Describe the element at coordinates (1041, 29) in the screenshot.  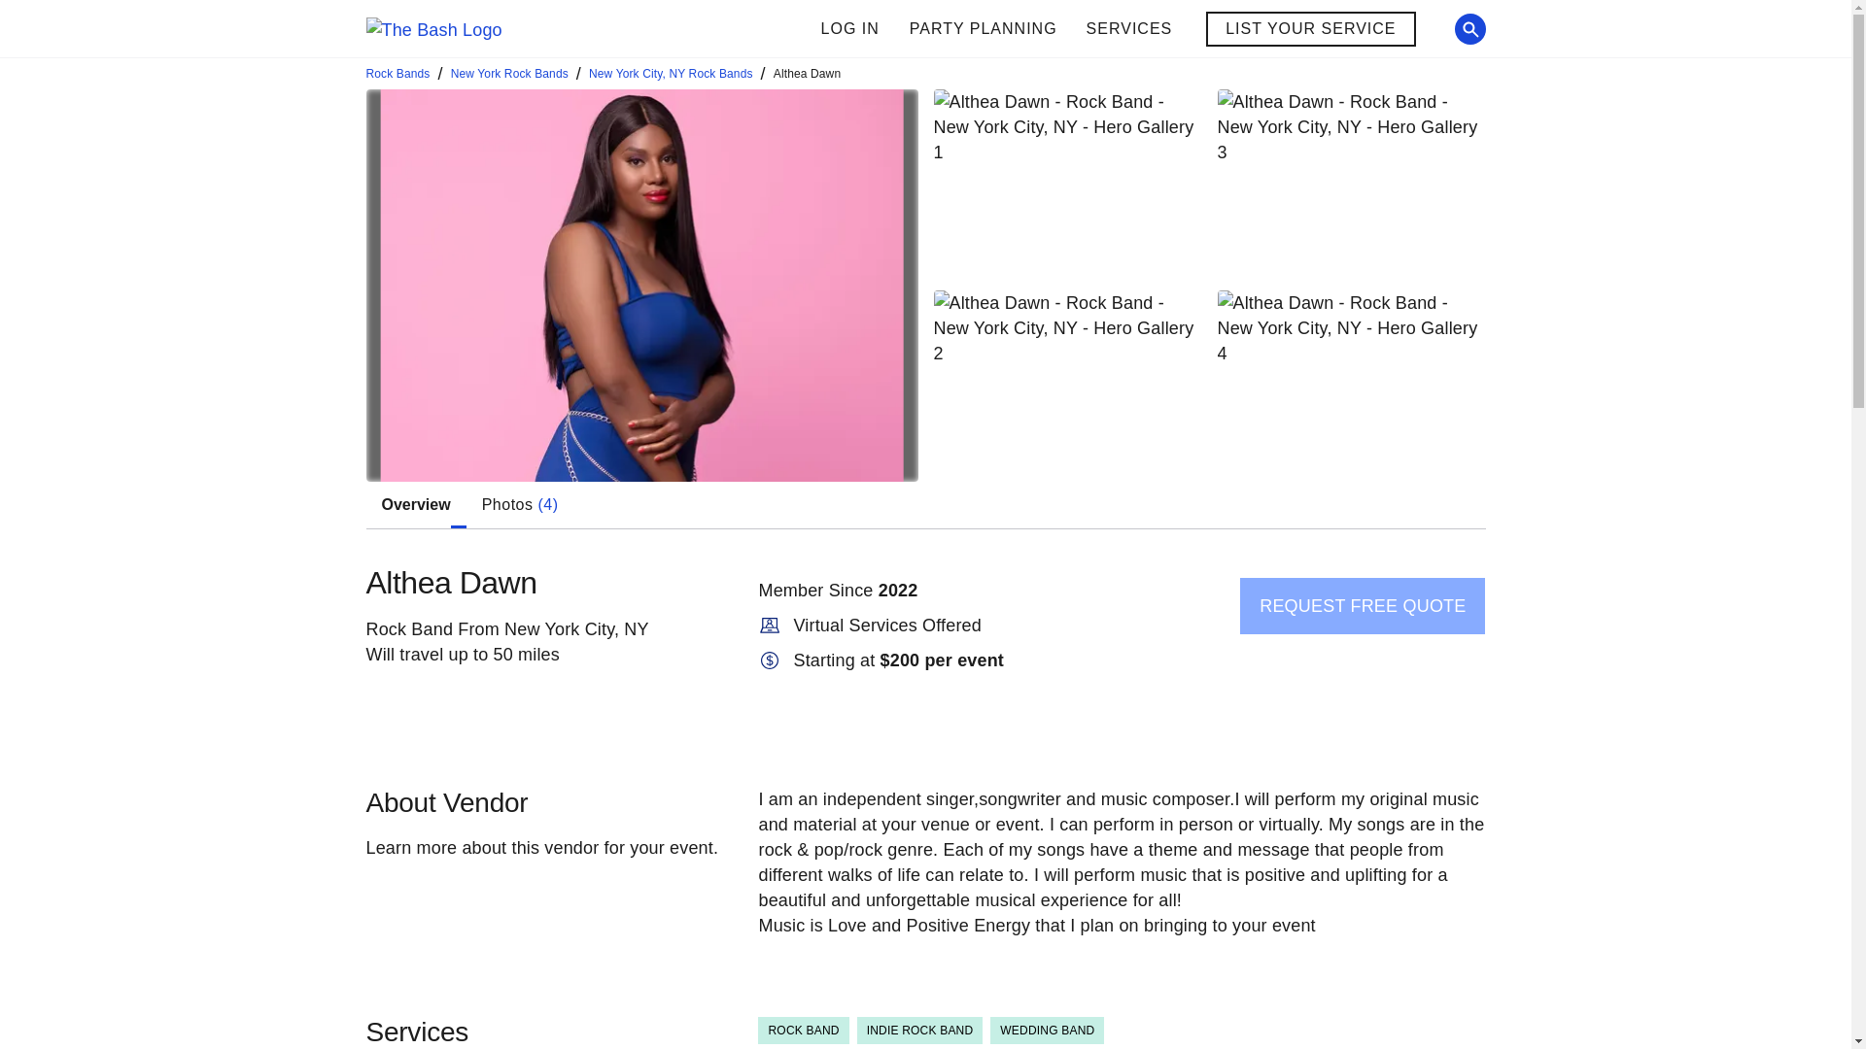
I see `LIST YOUR SERVICE` at that location.